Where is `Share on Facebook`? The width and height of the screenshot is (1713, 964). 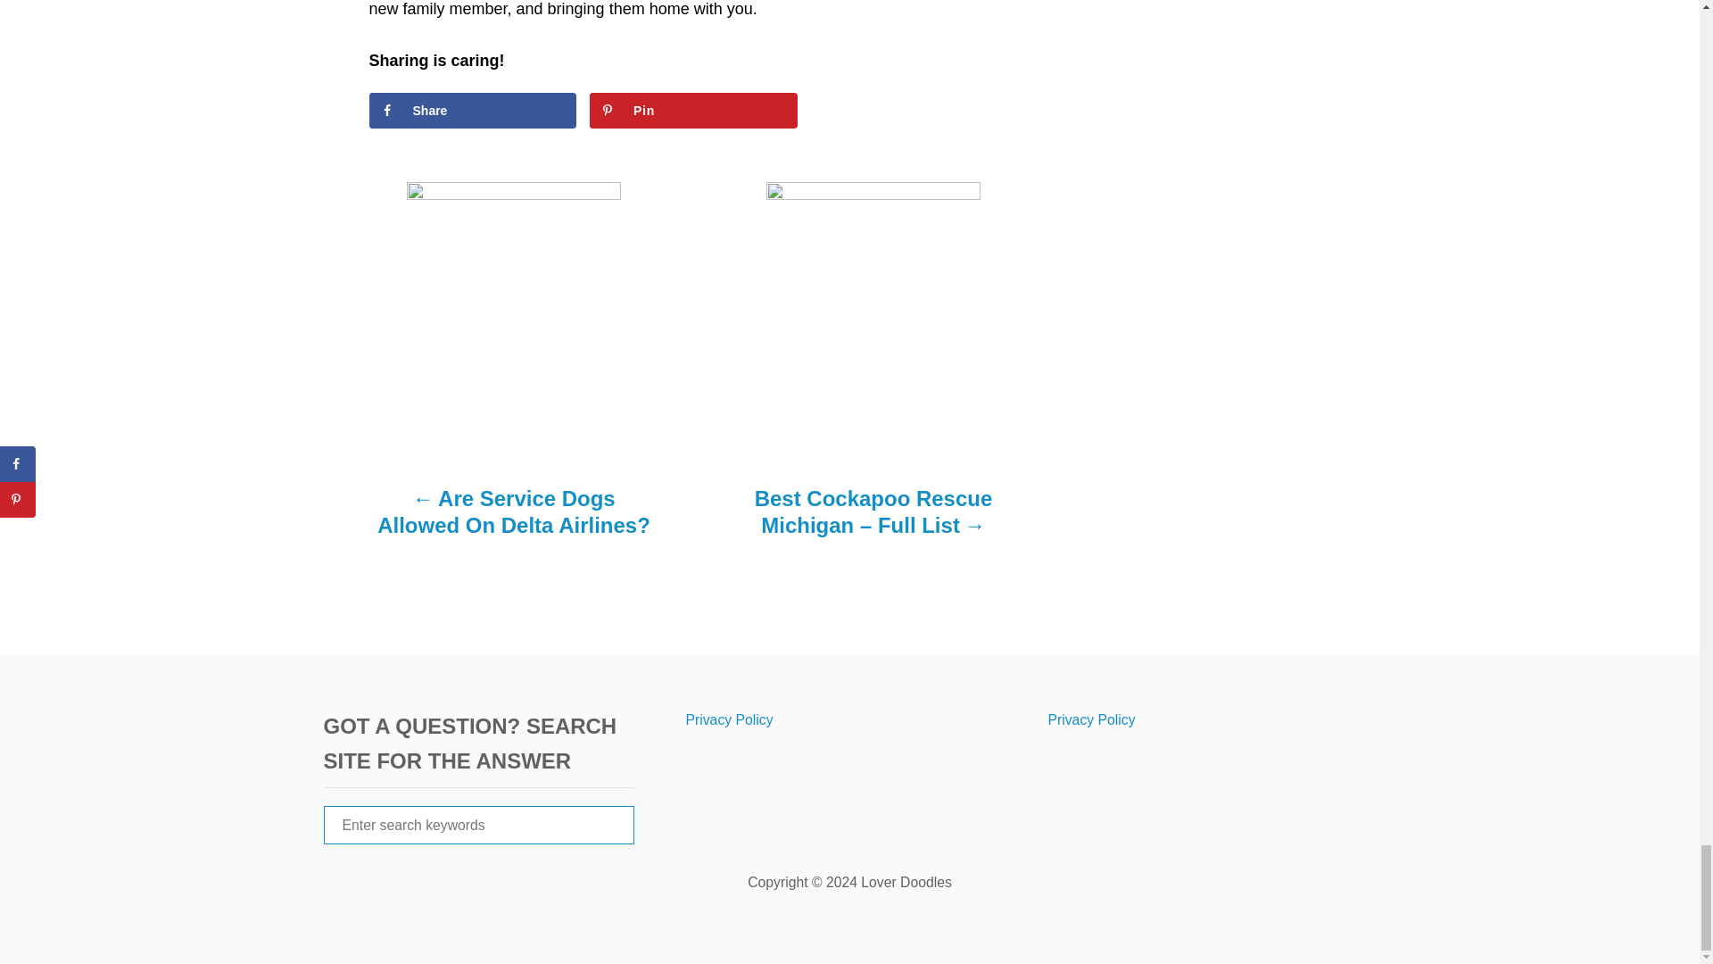
Share on Facebook is located at coordinates (473, 110).